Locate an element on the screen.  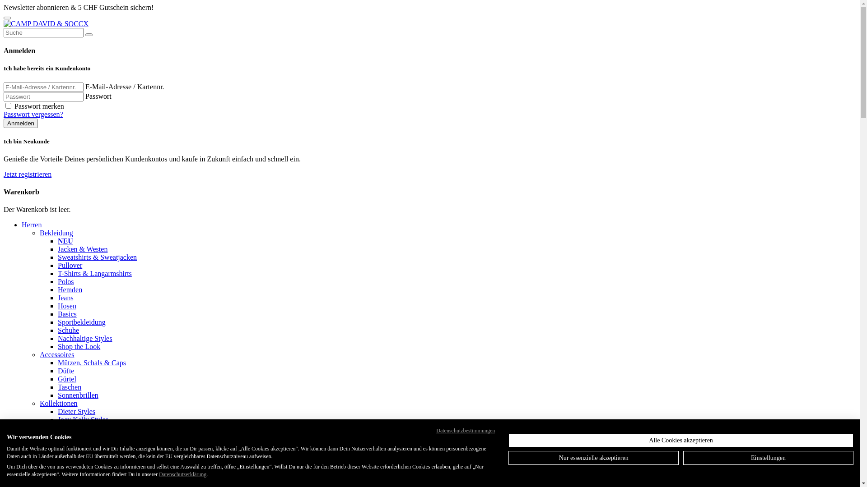
Sweatshirts & Sweatjacken is located at coordinates (98, 257).